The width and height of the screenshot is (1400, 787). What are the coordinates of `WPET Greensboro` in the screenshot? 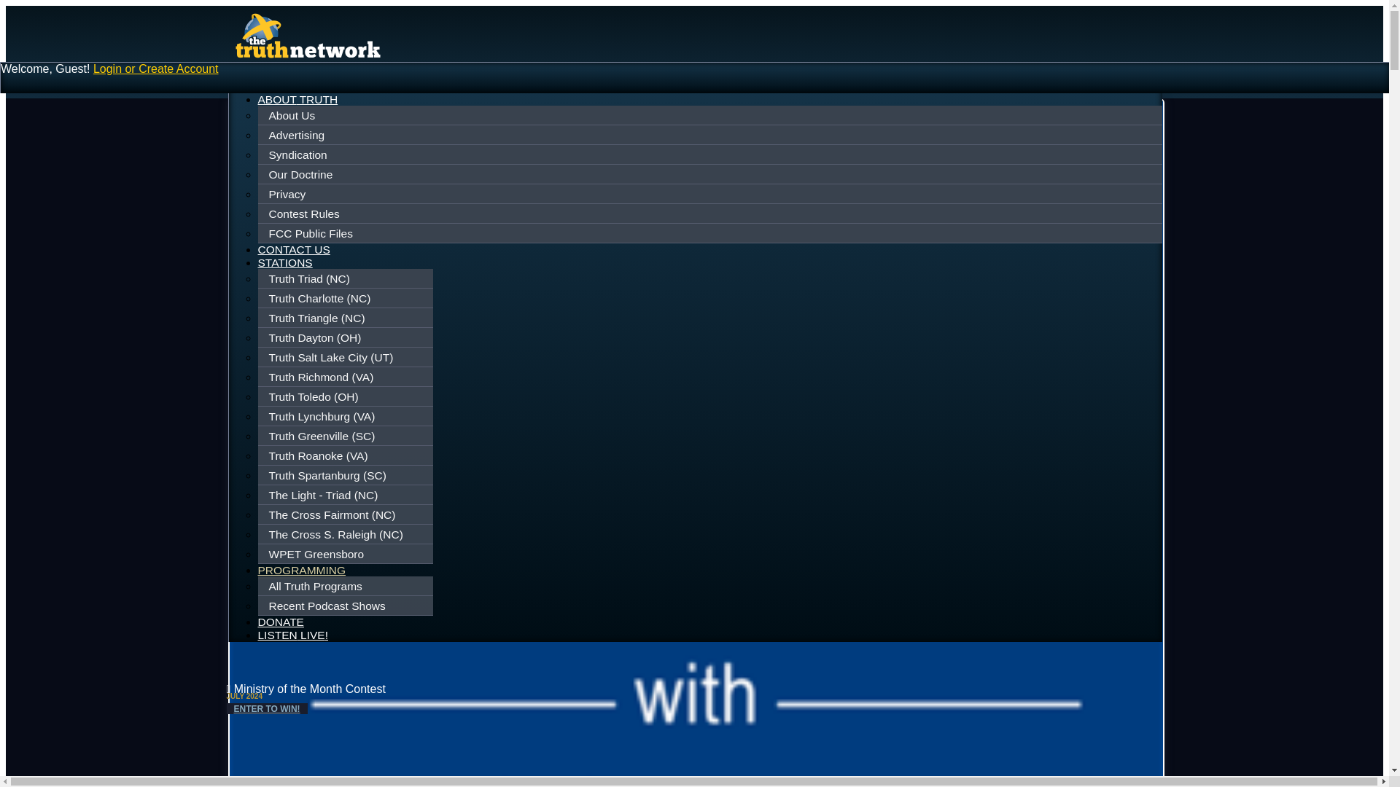 It's located at (347, 554).